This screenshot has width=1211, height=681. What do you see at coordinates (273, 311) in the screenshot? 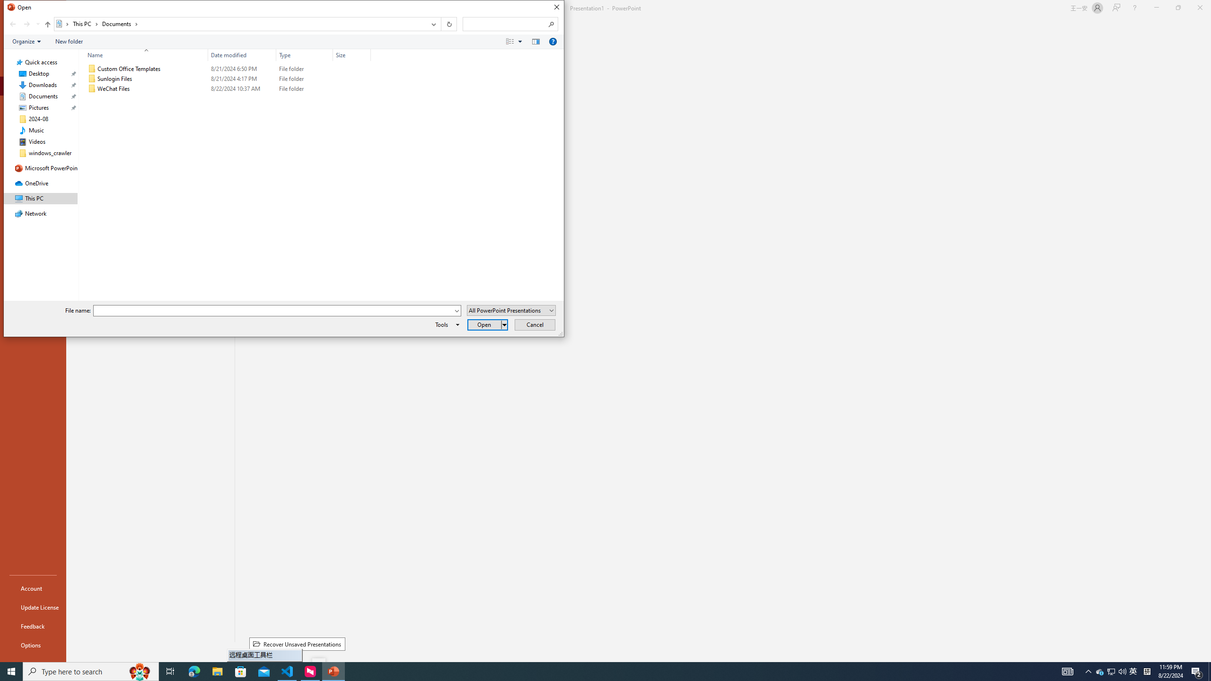
I see `File name:` at bounding box center [273, 311].